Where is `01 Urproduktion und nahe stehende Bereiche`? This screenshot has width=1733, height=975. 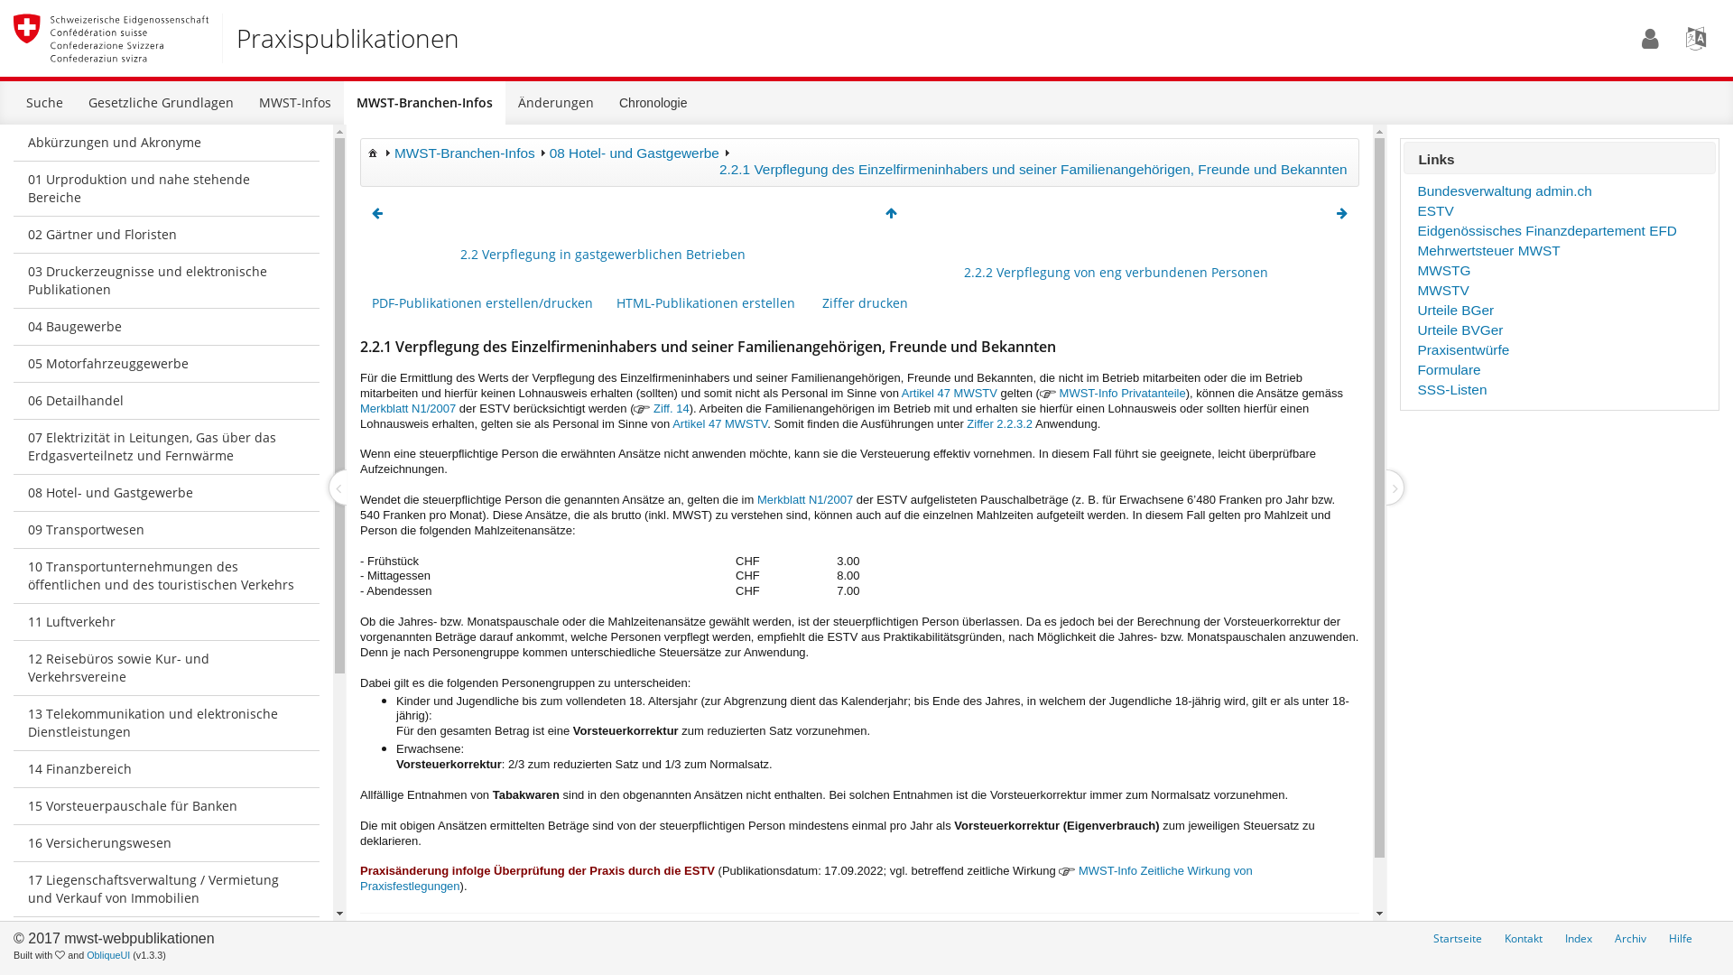
01 Urproduktion und nahe stehende Bereiche is located at coordinates (166, 190).